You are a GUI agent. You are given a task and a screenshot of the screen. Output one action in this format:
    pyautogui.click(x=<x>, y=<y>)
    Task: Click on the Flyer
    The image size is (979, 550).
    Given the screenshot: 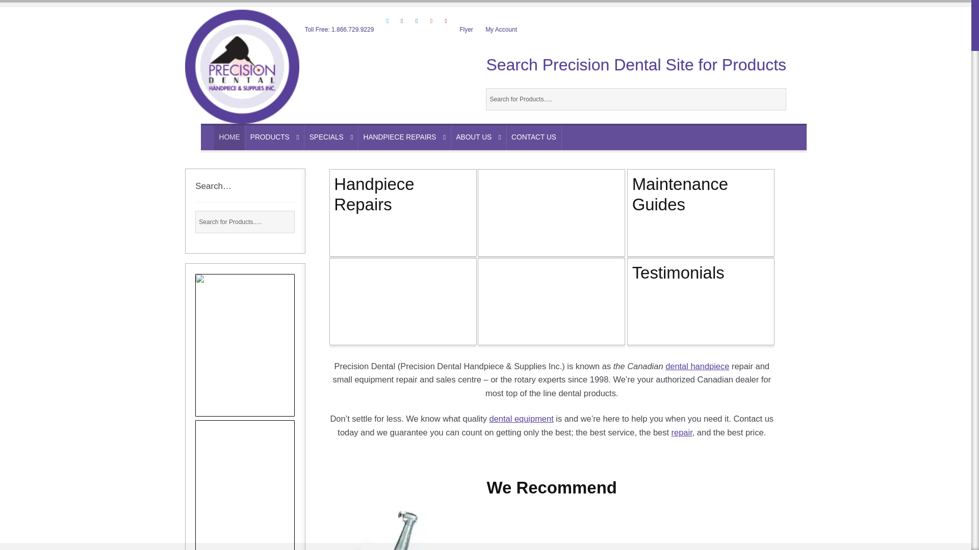 What is the action you would take?
    pyautogui.click(x=466, y=30)
    